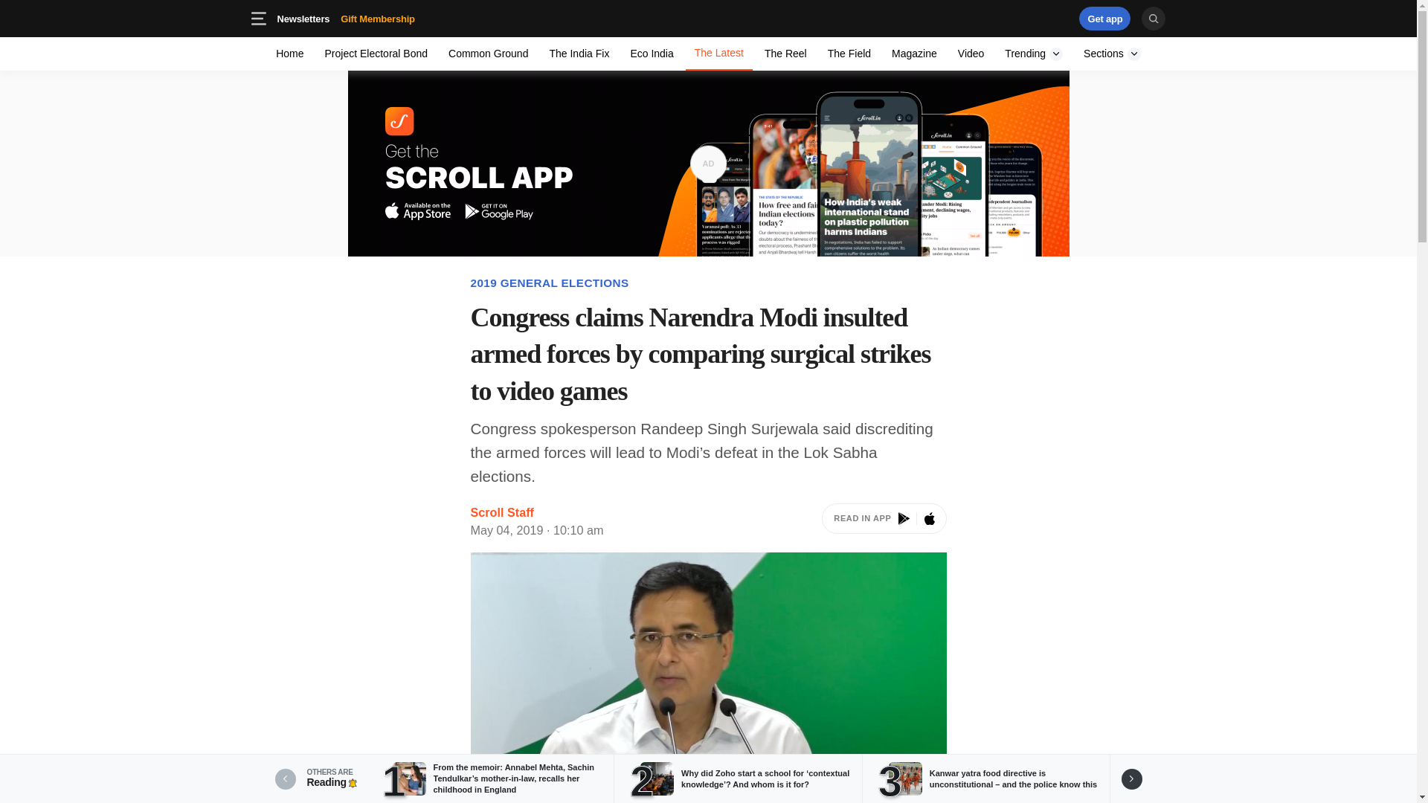  I want to click on The Latest, so click(718, 54).